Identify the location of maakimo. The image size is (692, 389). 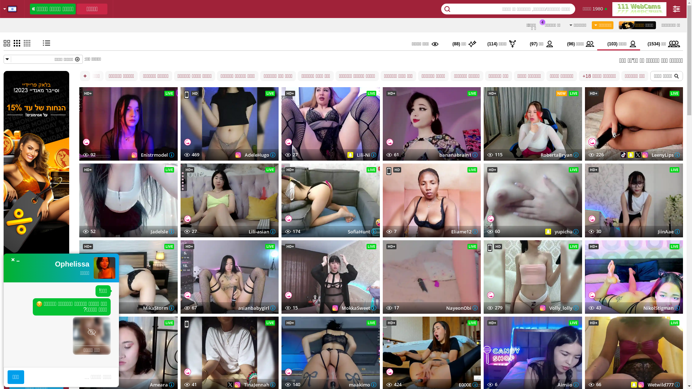
(363, 384).